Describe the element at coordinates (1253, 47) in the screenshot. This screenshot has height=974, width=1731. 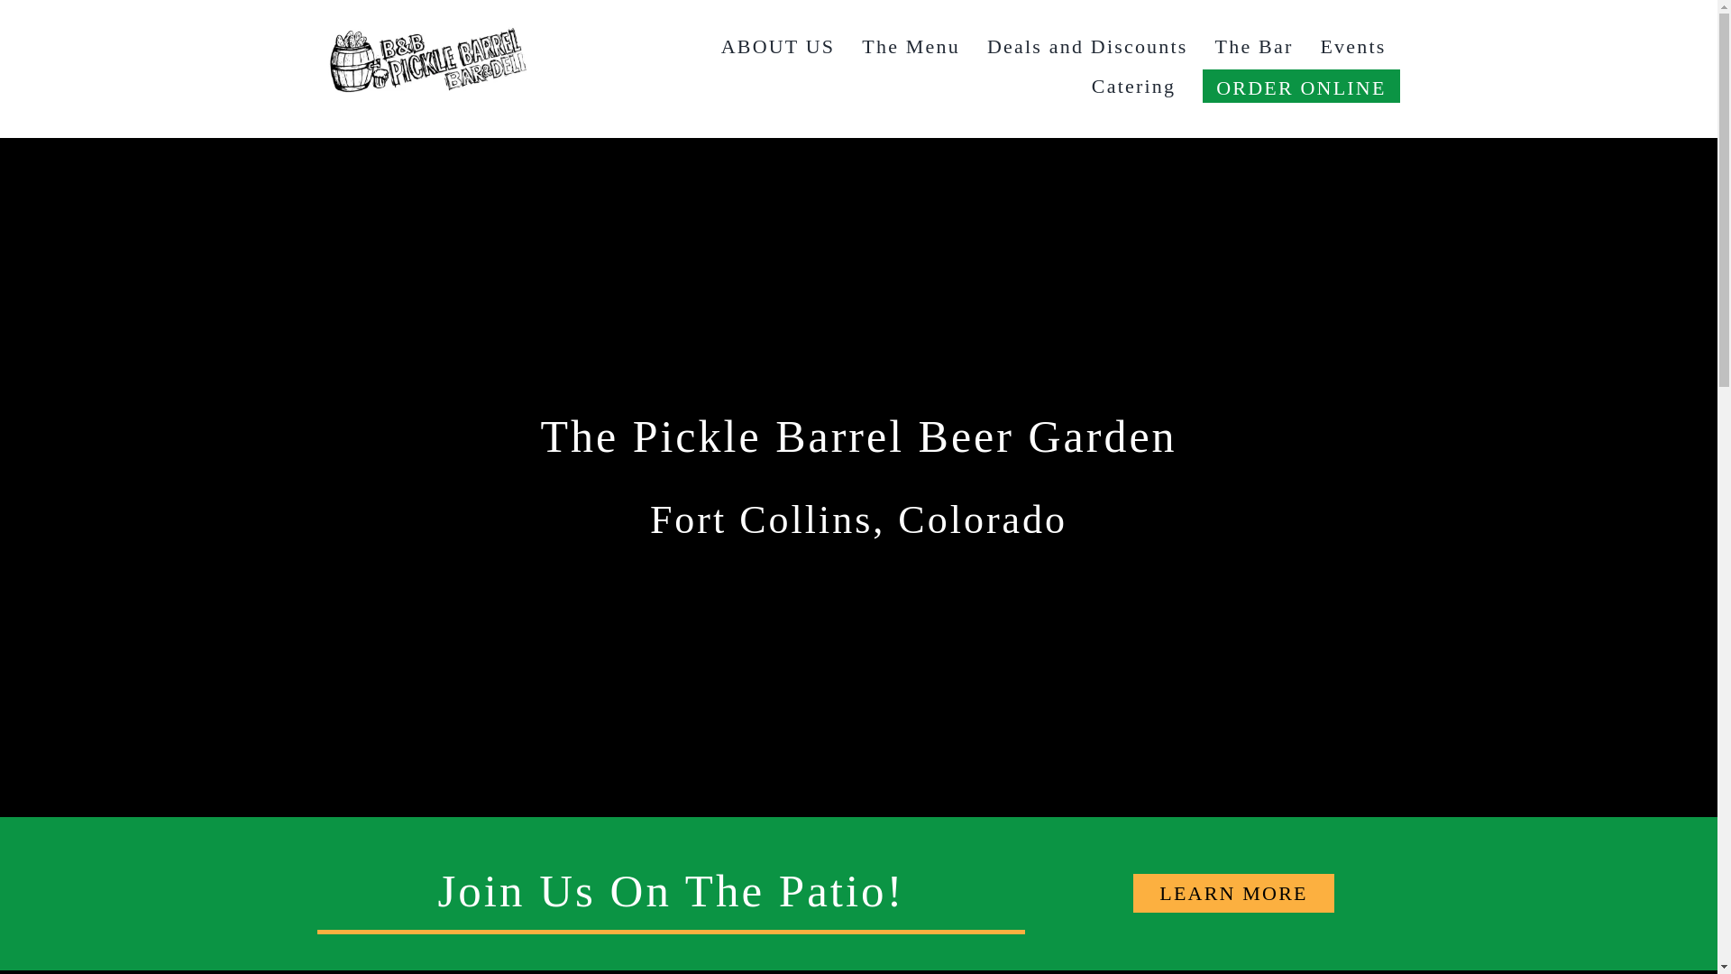
I see `The Bar` at that location.